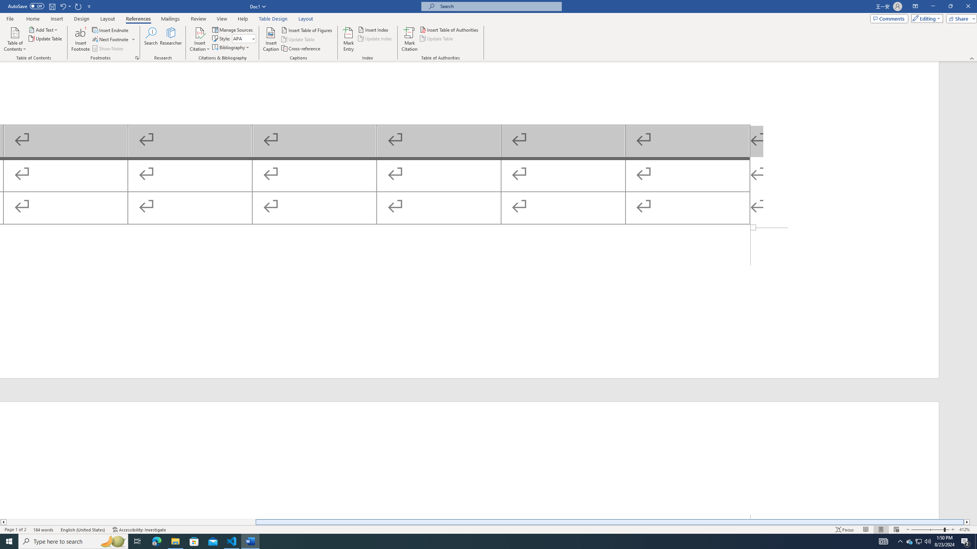 The width and height of the screenshot is (977, 549). What do you see at coordinates (15, 530) in the screenshot?
I see `Page Number Page 1 of 2` at bounding box center [15, 530].